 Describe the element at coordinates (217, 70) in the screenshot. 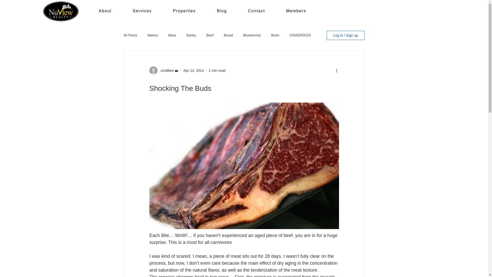

I see `1 min read` at that location.